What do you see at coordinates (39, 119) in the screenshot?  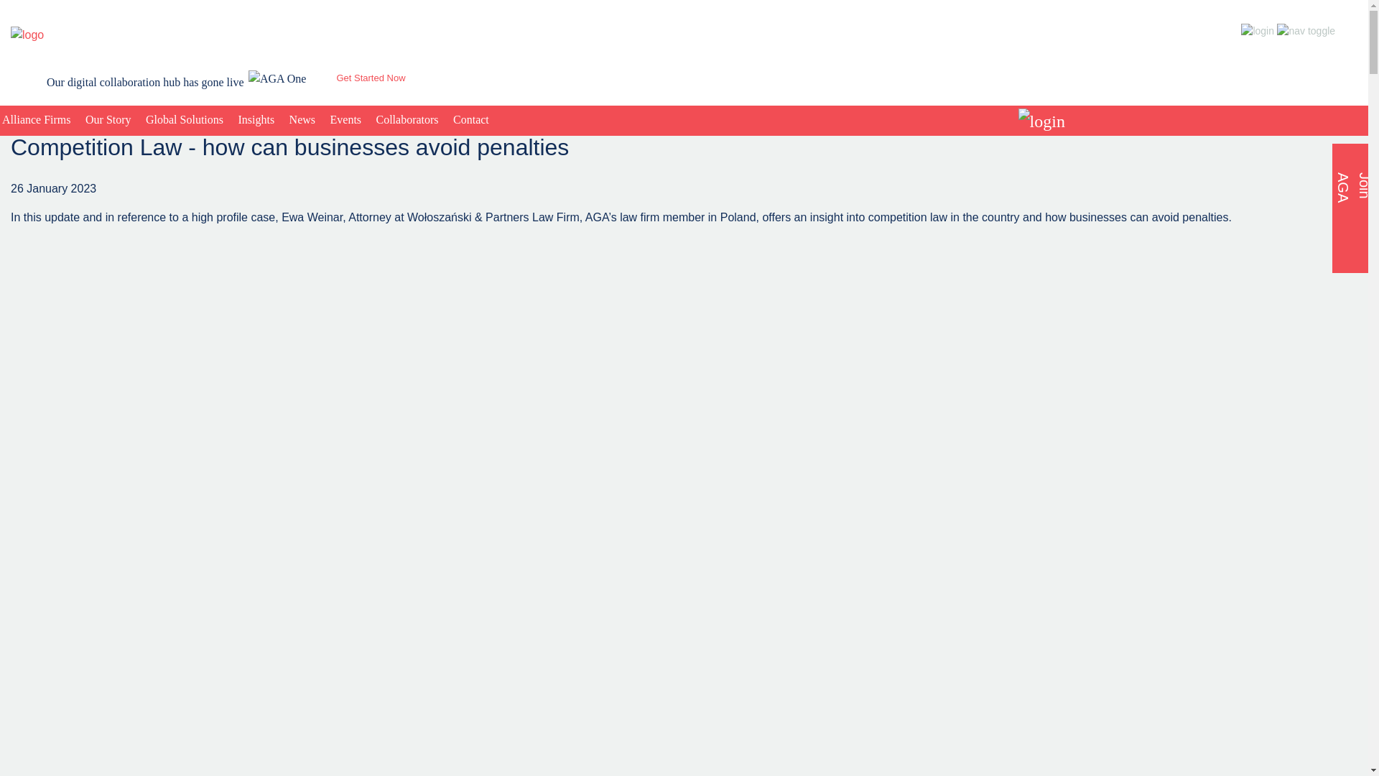 I see `Alliance Firms` at bounding box center [39, 119].